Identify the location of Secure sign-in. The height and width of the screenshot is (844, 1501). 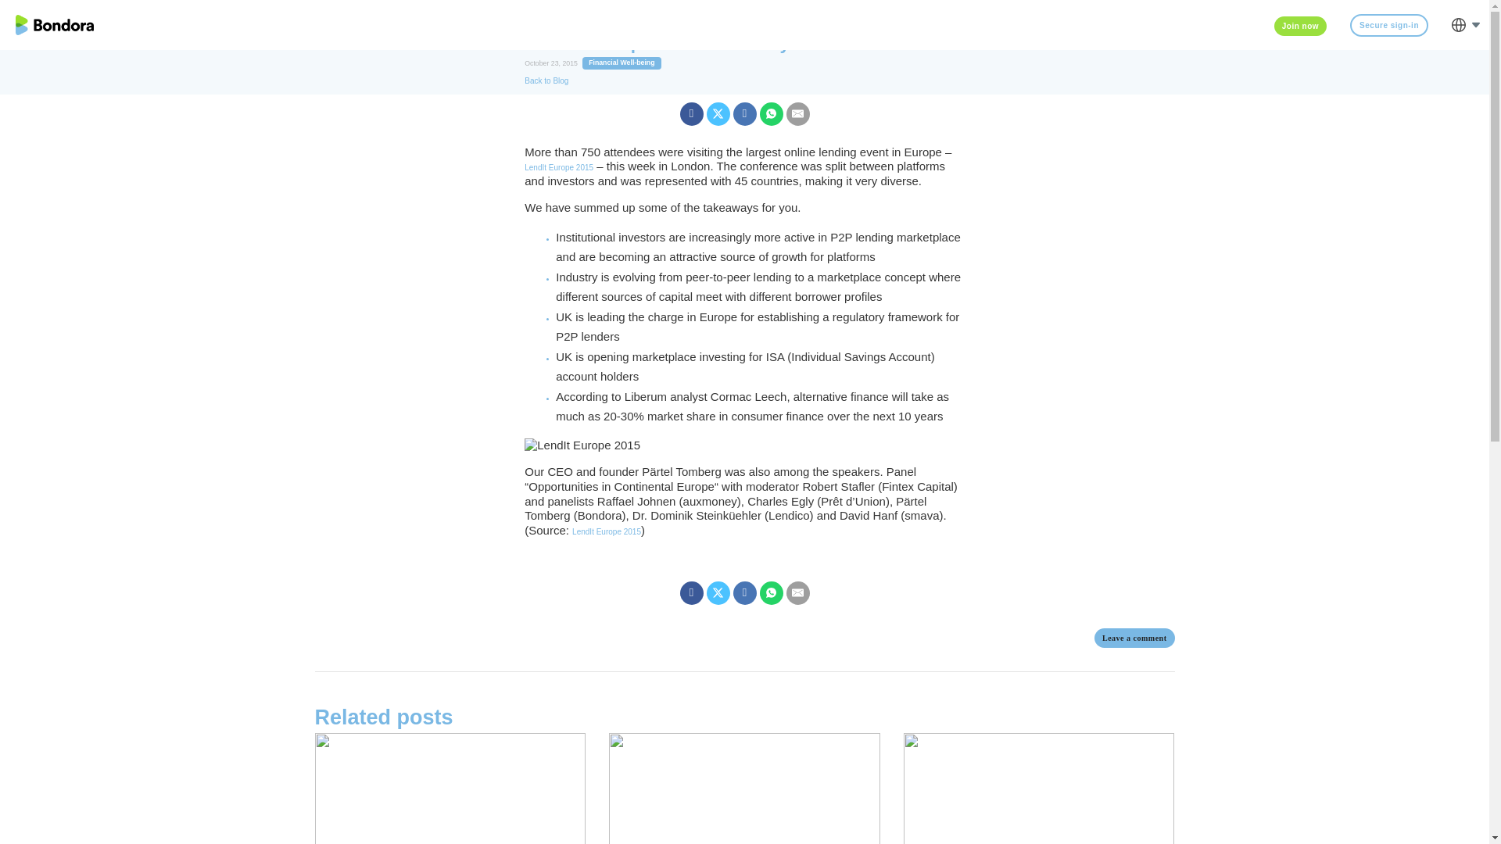
(1388, 25).